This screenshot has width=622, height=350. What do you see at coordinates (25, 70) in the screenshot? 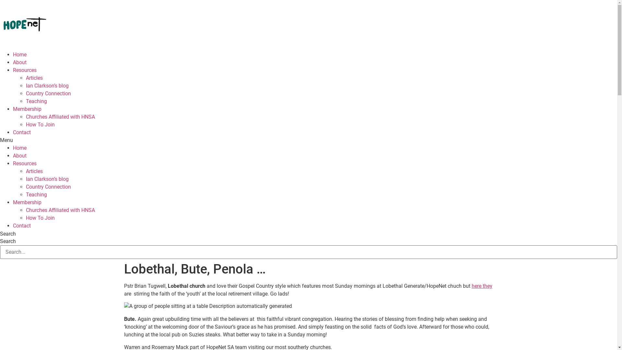
I see `Resources` at bounding box center [25, 70].